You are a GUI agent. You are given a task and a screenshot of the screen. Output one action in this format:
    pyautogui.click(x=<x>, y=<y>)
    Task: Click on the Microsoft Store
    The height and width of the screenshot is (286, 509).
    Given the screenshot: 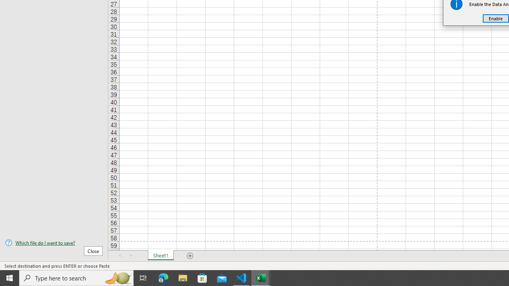 What is the action you would take?
    pyautogui.click(x=202, y=278)
    